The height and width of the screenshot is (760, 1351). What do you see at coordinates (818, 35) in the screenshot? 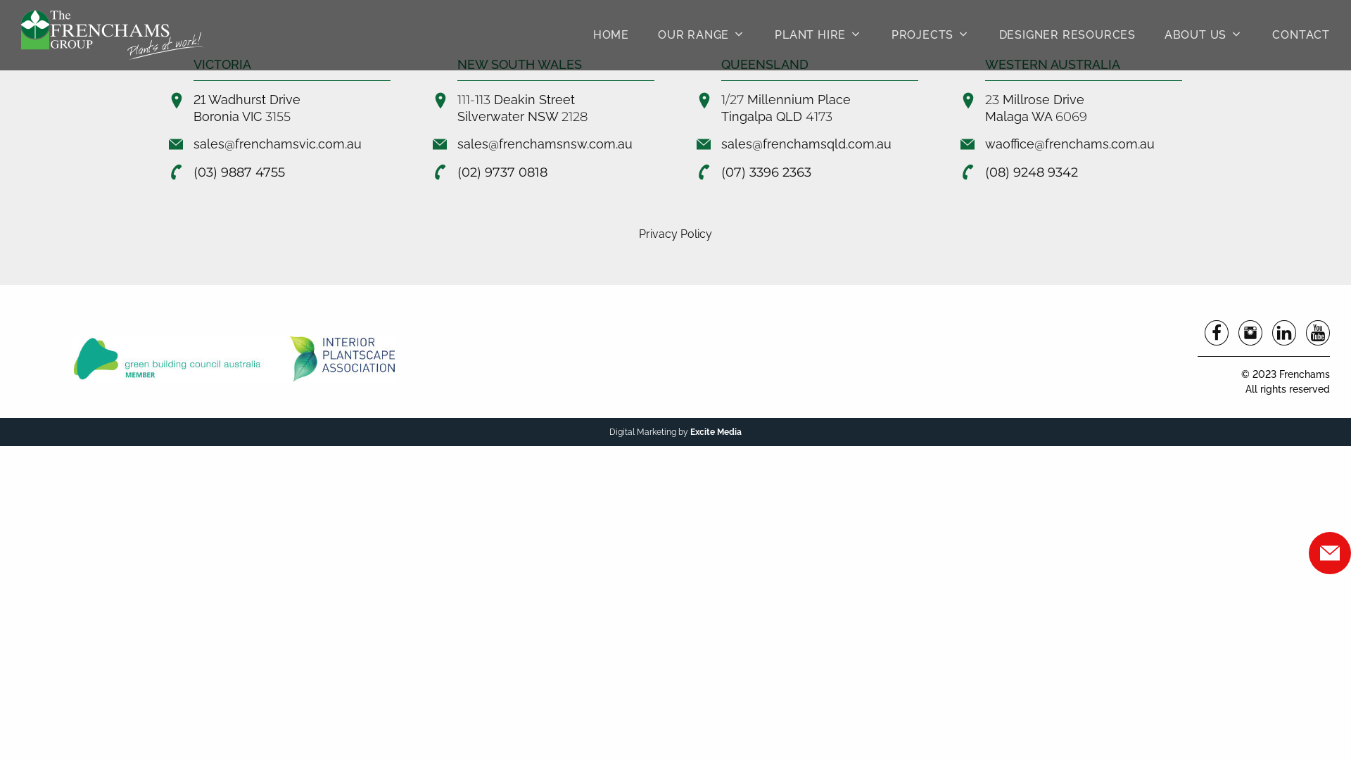
I see `PLANT HIRE` at bounding box center [818, 35].